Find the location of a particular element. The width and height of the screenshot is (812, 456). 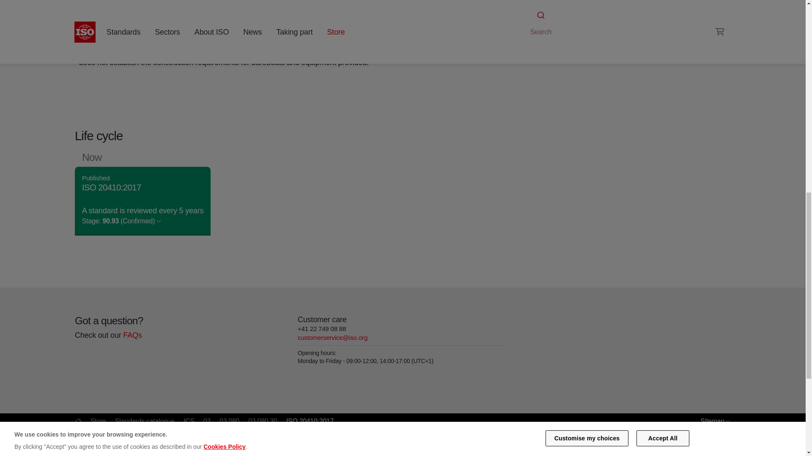

Services for consumers is located at coordinates (556, 23).